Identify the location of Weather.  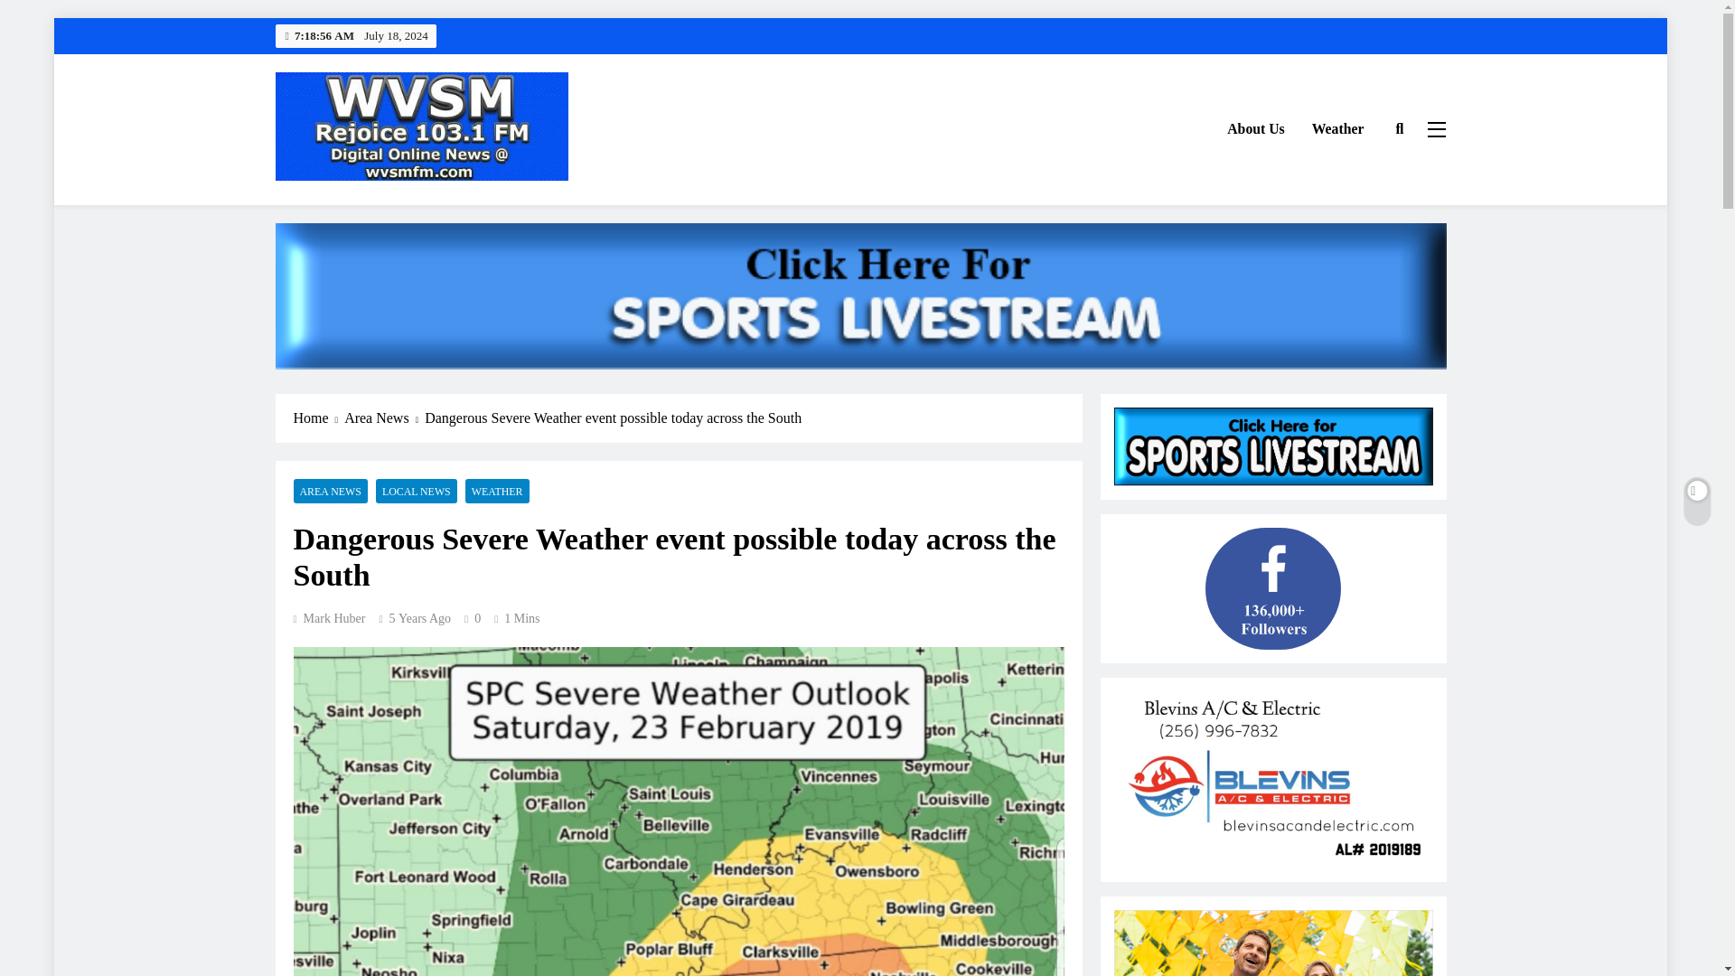
(1337, 128).